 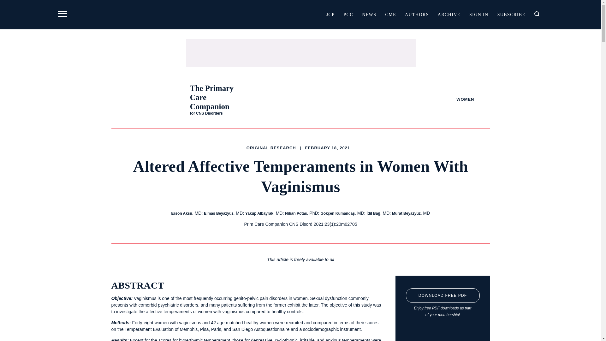 I want to click on SIGN IN, so click(x=479, y=14).